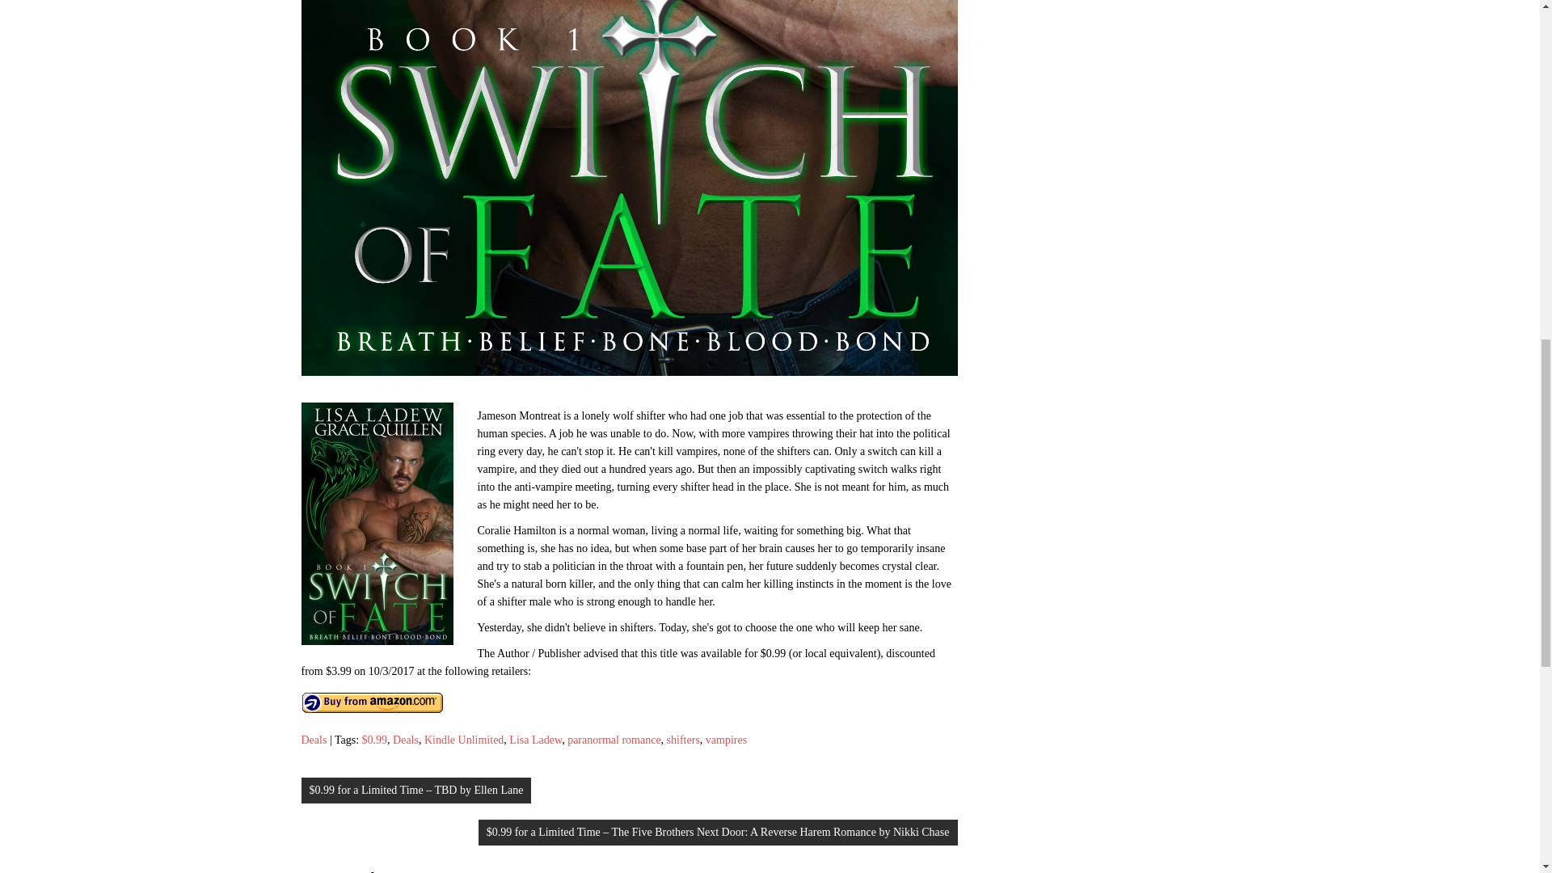 This screenshot has width=1552, height=873. What do you see at coordinates (463, 740) in the screenshot?
I see `Kindle Unlimited` at bounding box center [463, 740].